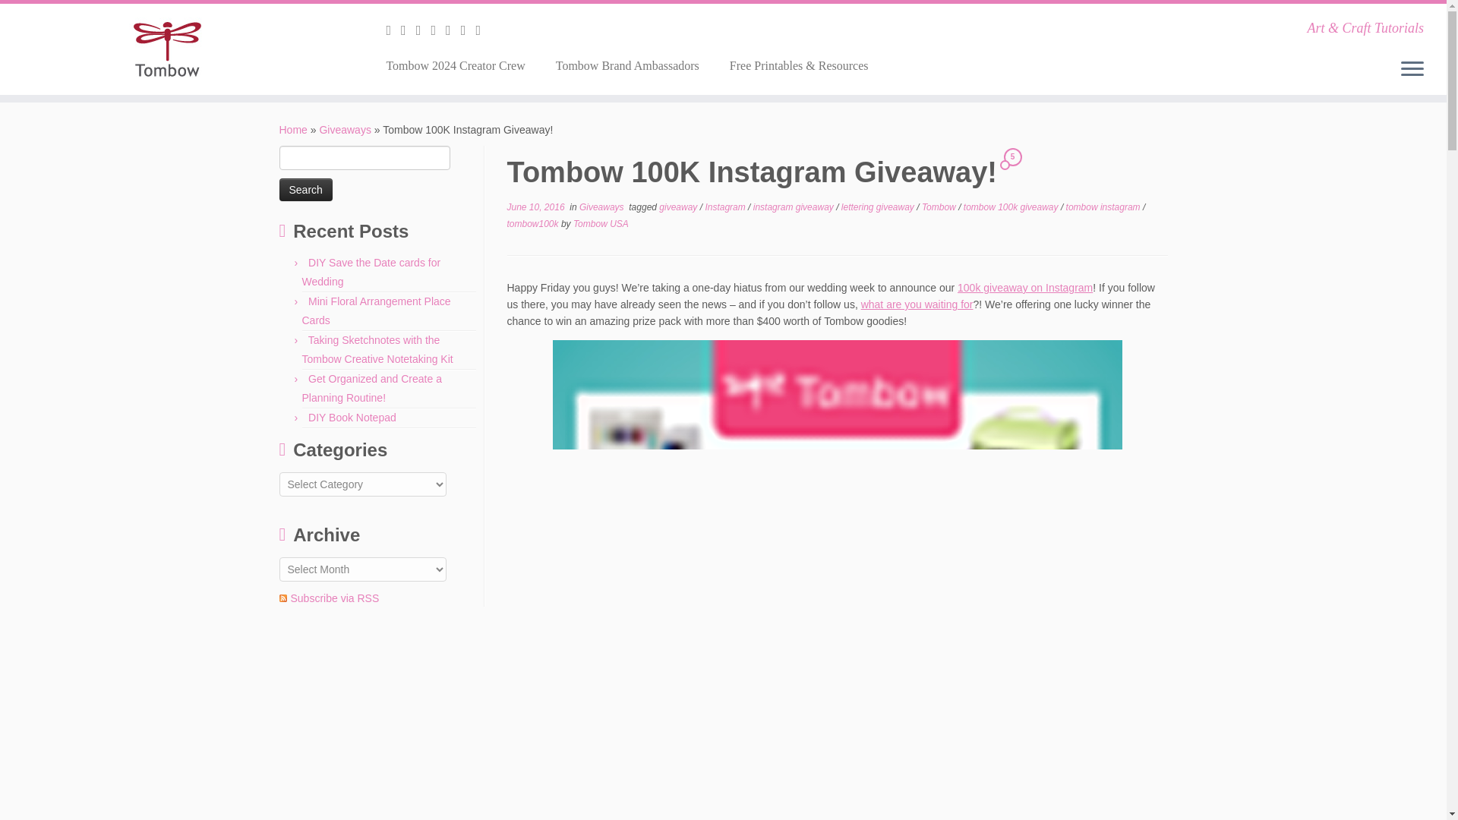 Image resolution: width=1458 pixels, height=820 pixels. I want to click on Open the menu, so click(1412, 69).